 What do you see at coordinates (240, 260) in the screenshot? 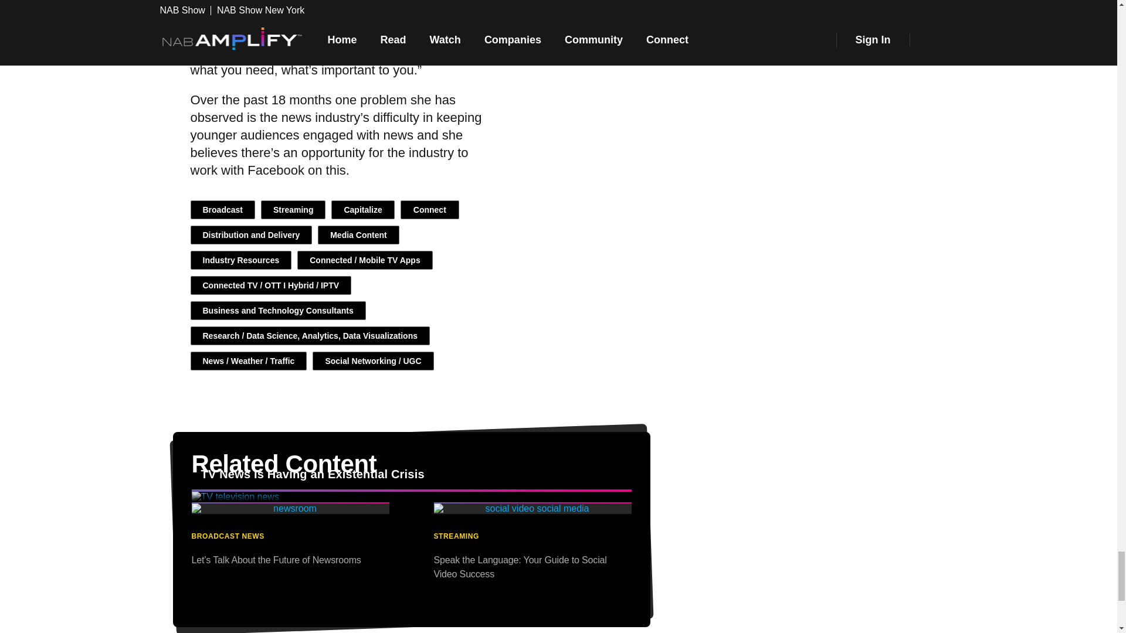
I see `Industry Resources` at bounding box center [240, 260].